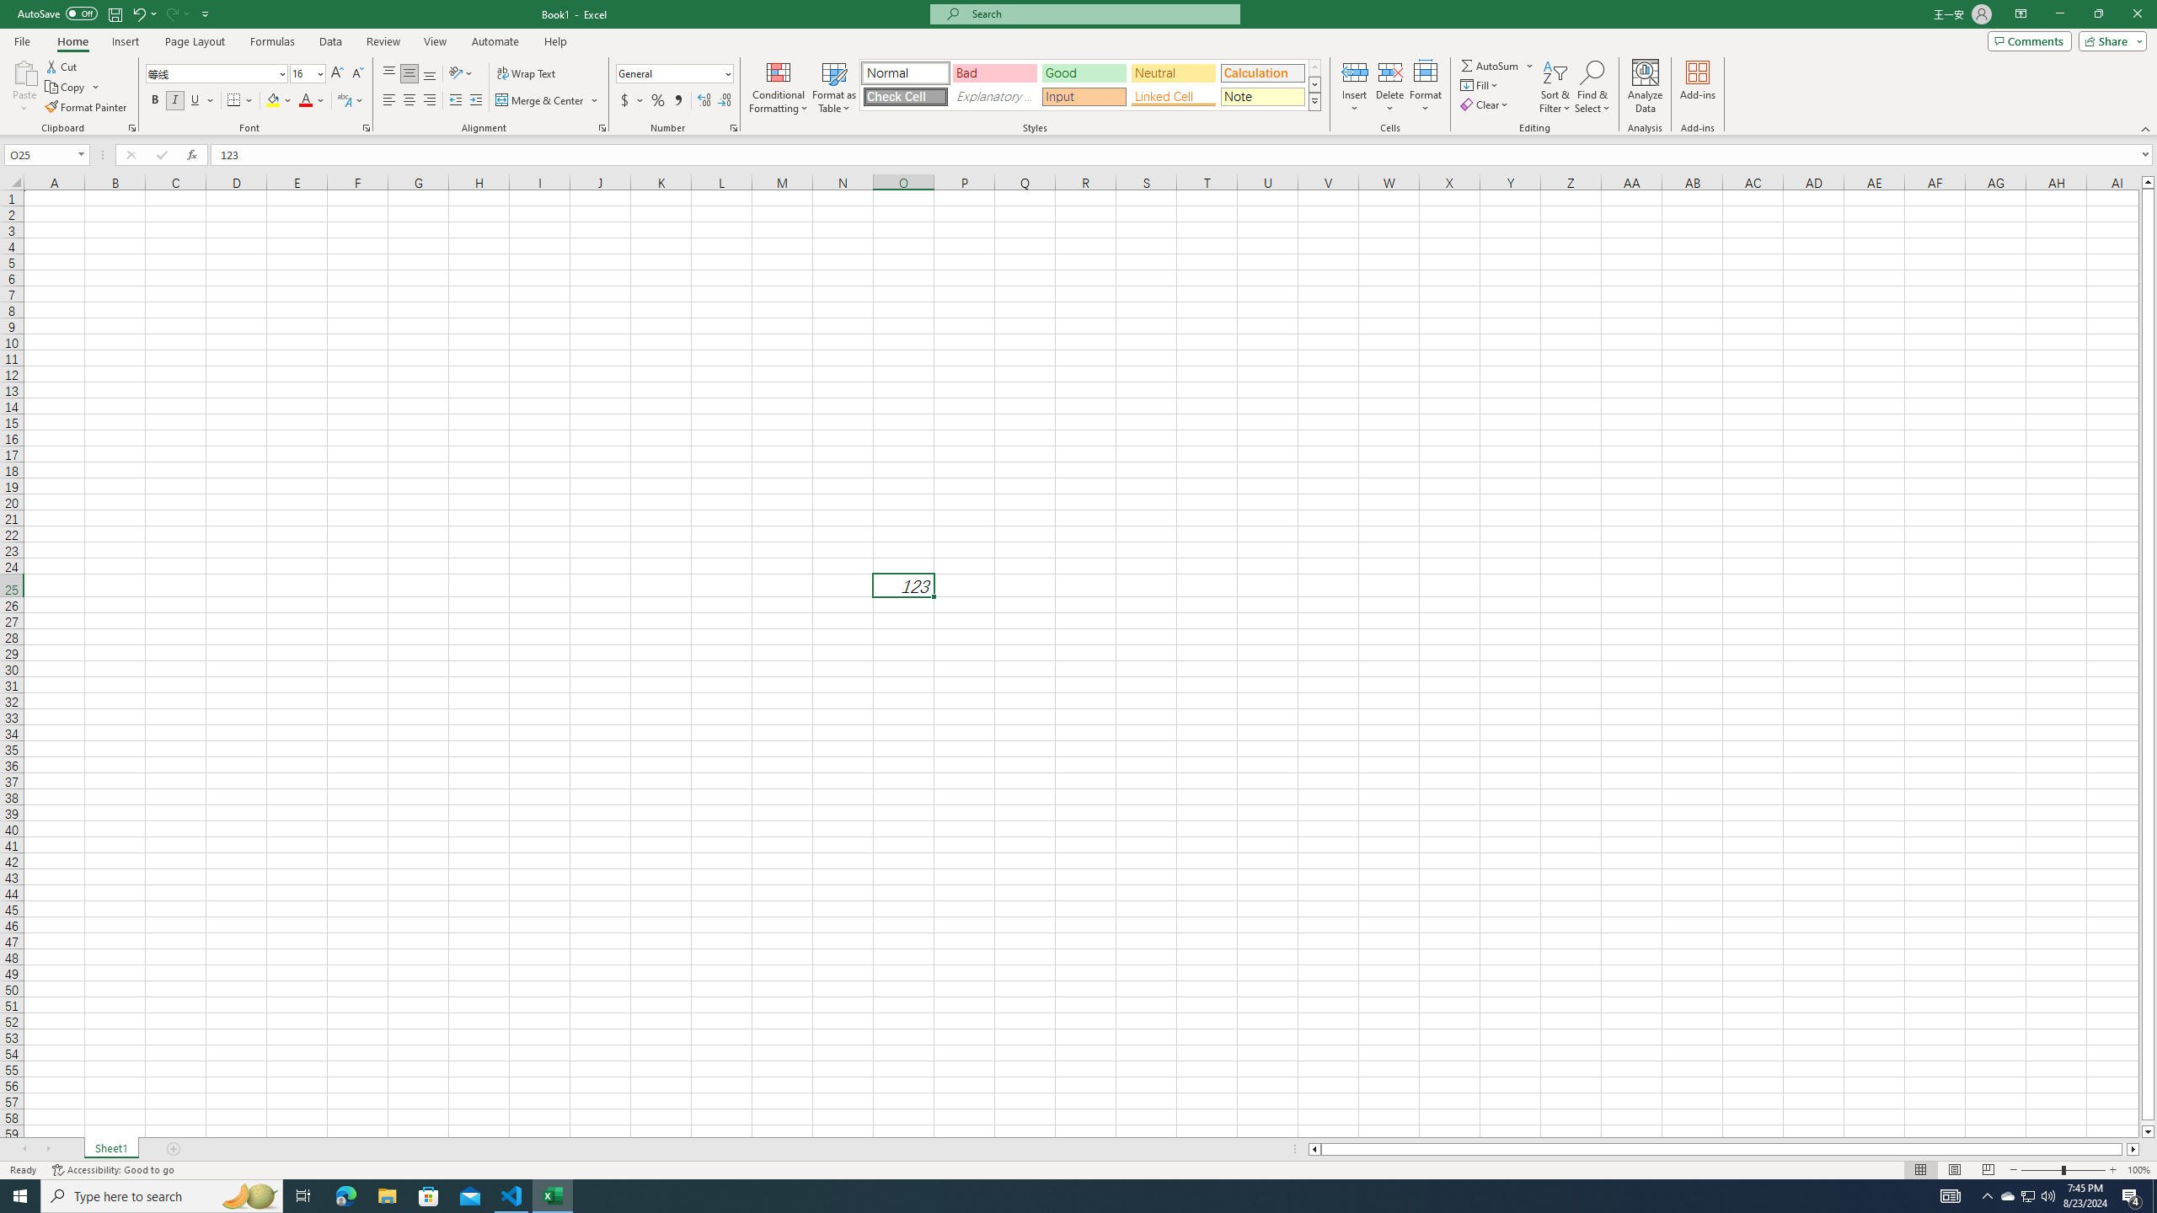 This screenshot has width=2157, height=1213. Describe the element at coordinates (72, 88) in the screenshot. I see `Copy` at that location.